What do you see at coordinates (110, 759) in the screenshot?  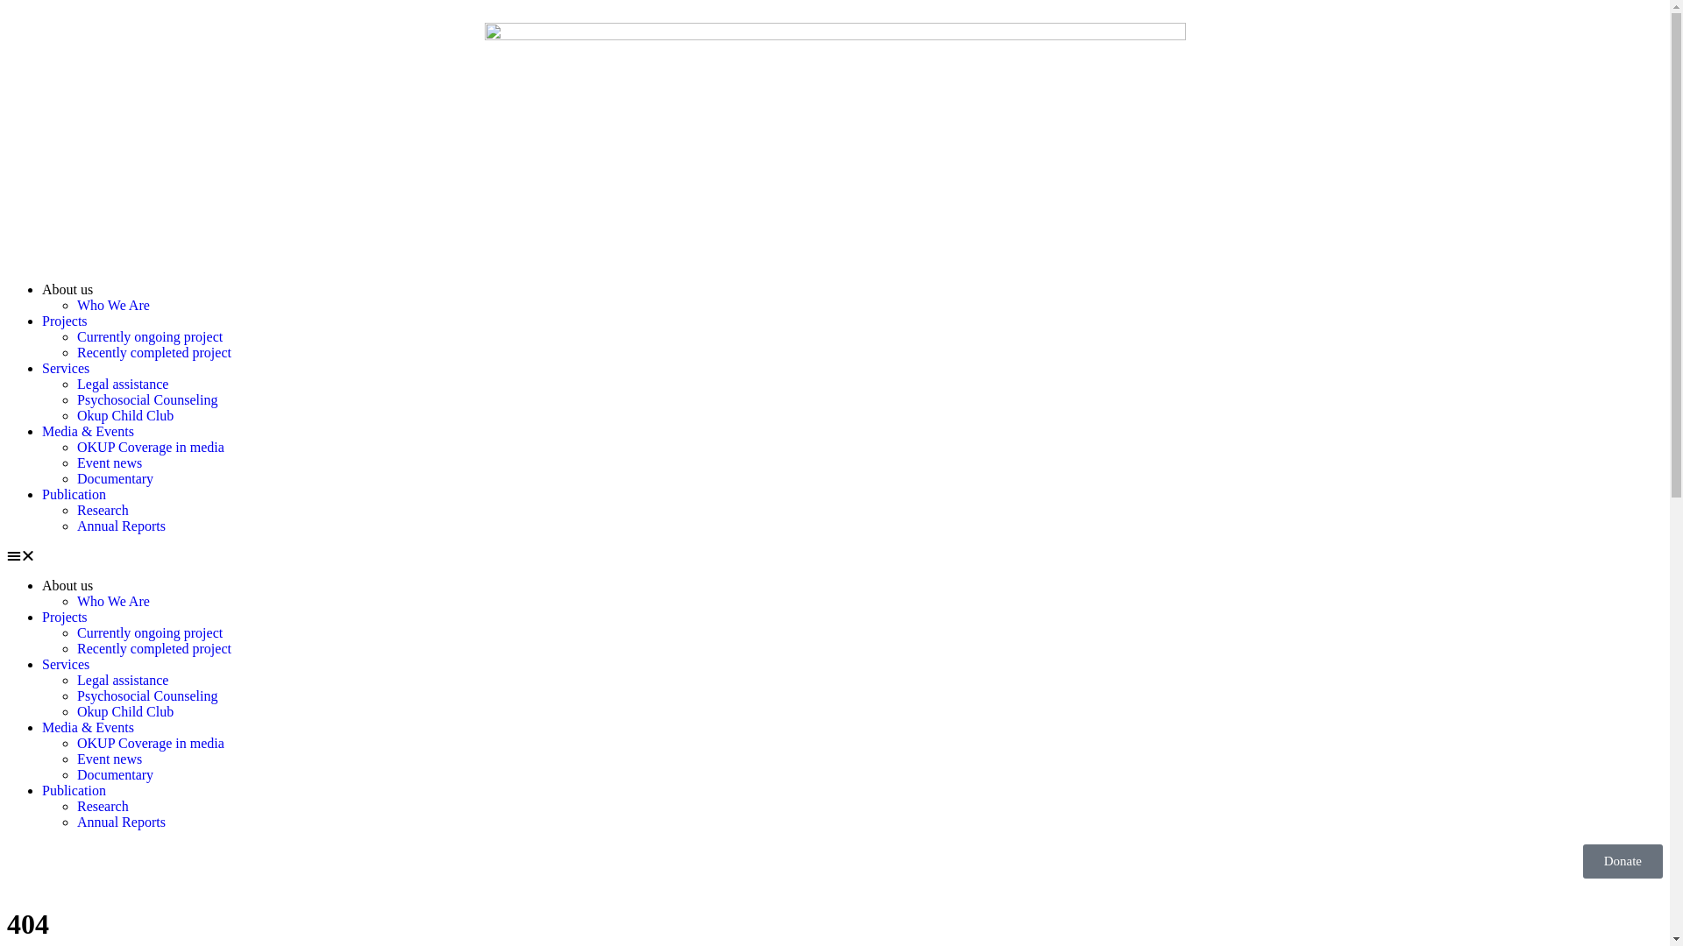 I see `Event news` at bounding box center [110, 759].